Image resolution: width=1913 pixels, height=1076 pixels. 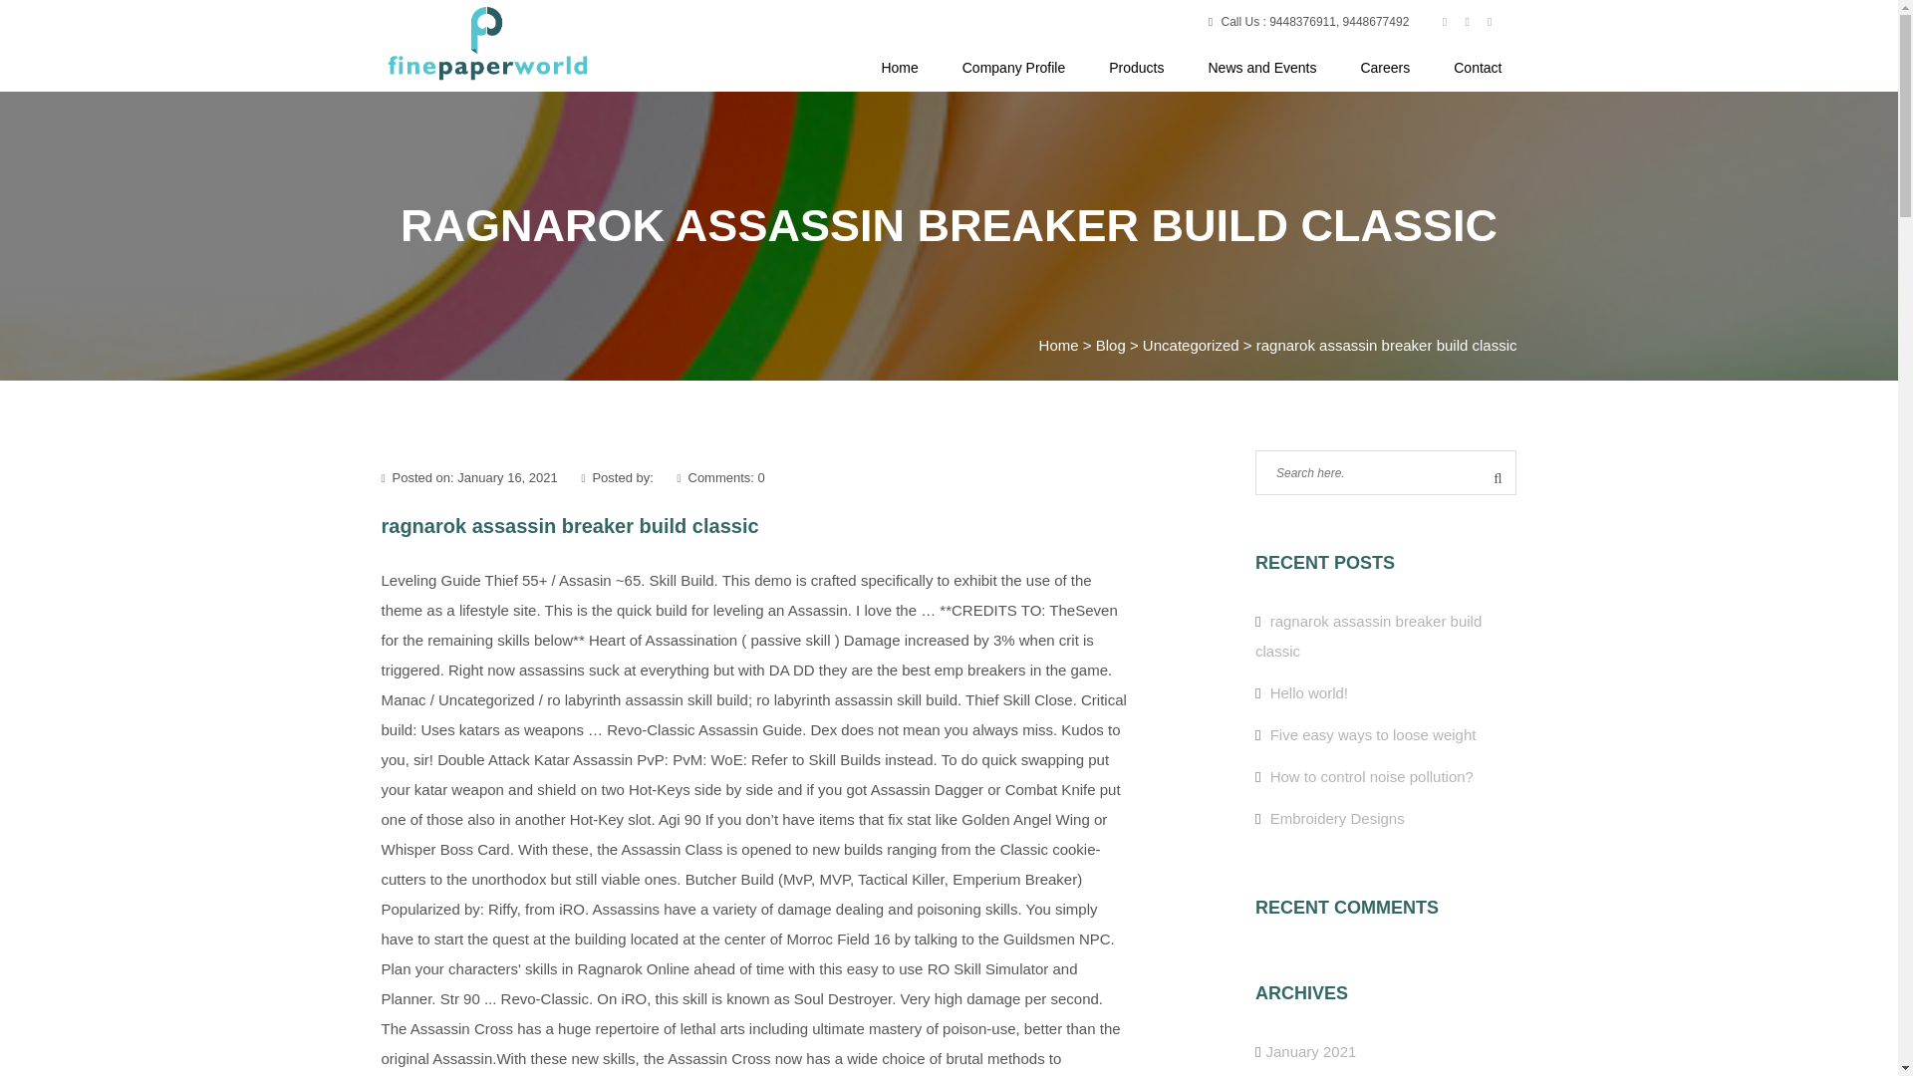 I want to click on January 2021, so click(x=1310, y=1050).